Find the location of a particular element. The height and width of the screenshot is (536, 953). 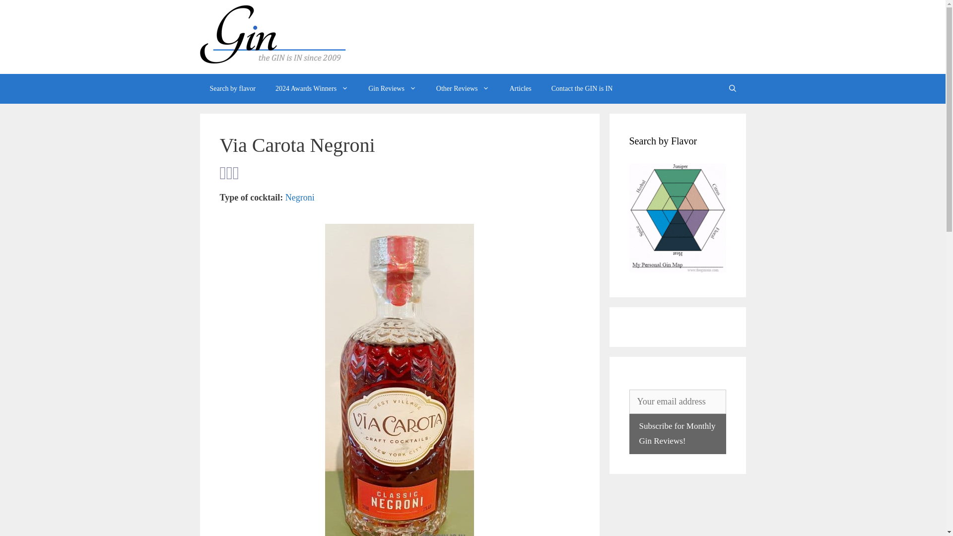

Gin Reviews is located at coordinates (392, 89).